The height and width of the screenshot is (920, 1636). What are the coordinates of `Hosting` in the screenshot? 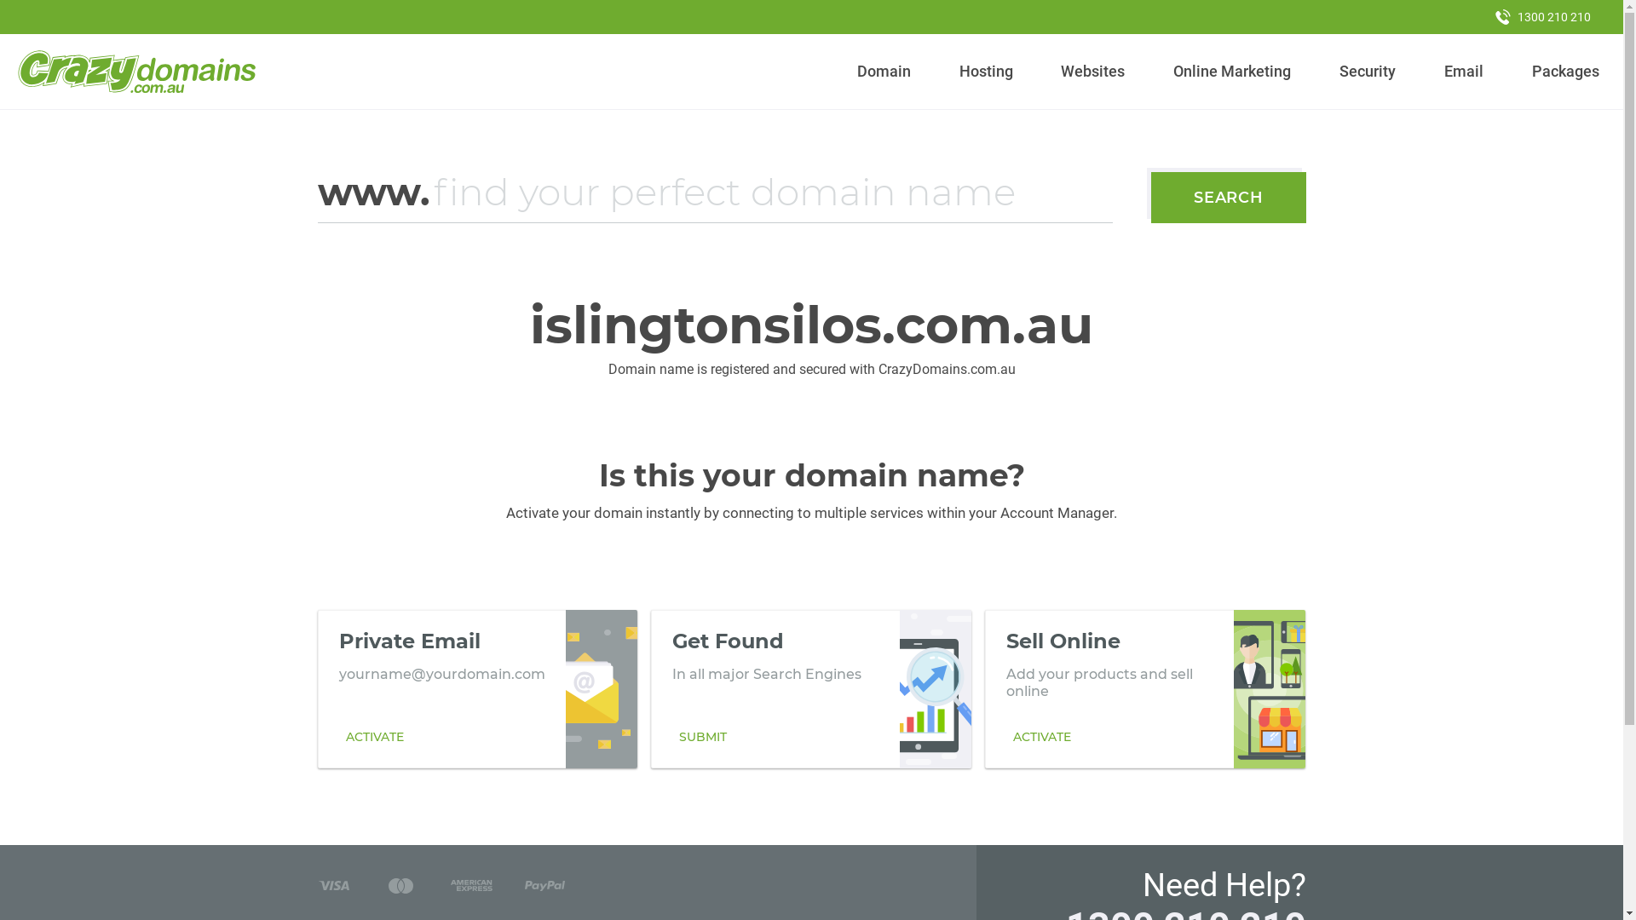 It's located at (986, 72).